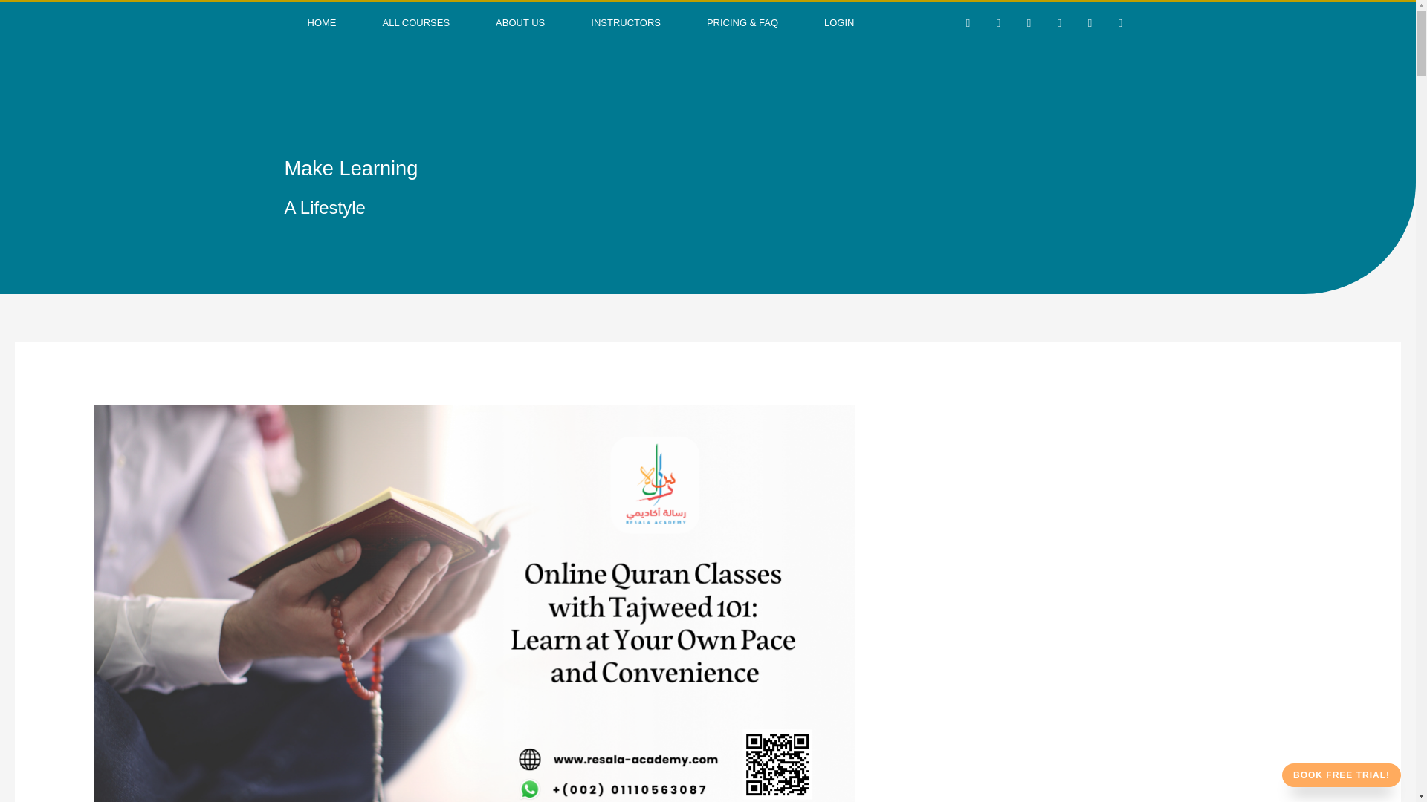 This screenshot has height=802, width=1427. Describe the element at coordinates (520, 23) in the screenshot. I see `ABOUT US` at that location.